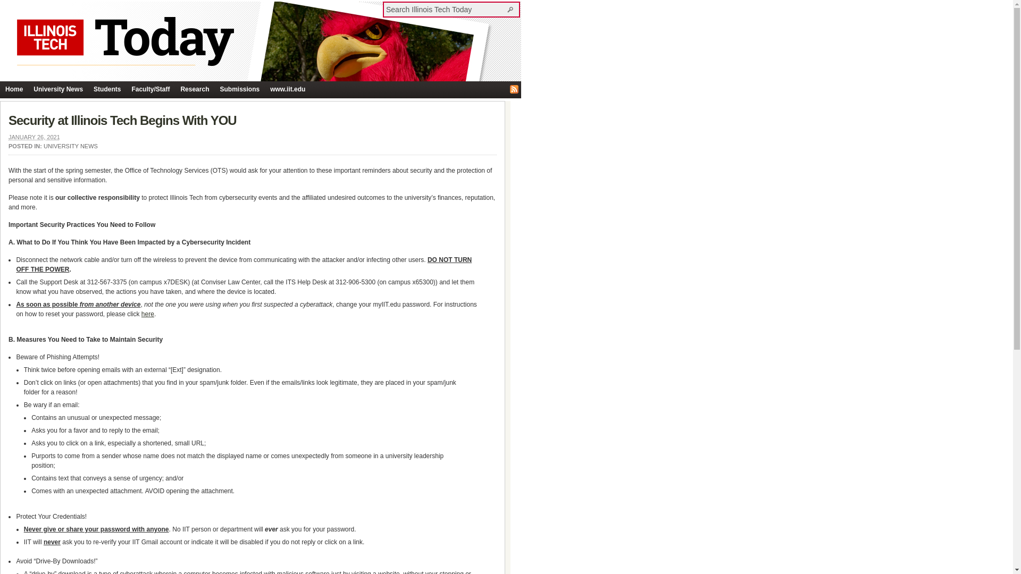 This screenshot has height=574, width=1021. Describe the element at coordinates (512, 9) in the screenshot. I see `Search Illinois Tech Today` at that location.